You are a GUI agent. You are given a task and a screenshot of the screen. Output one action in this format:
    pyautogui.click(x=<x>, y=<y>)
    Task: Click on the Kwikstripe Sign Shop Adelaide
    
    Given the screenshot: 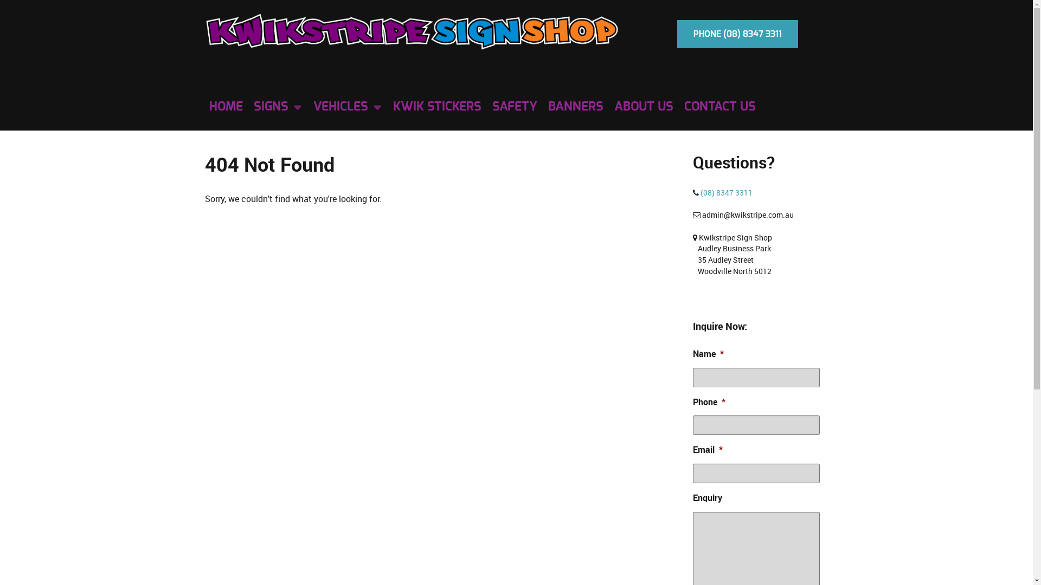 What is the action you would take?
    pyautogui.click(x=413, y=31)
    